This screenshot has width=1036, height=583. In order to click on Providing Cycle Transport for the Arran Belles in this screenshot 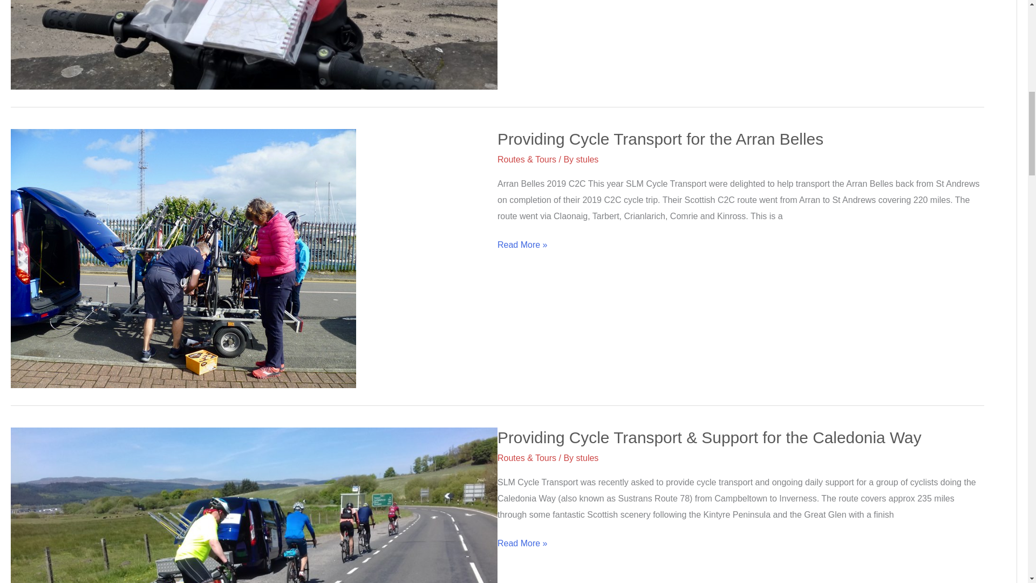, I will do `click(660, 139)`.